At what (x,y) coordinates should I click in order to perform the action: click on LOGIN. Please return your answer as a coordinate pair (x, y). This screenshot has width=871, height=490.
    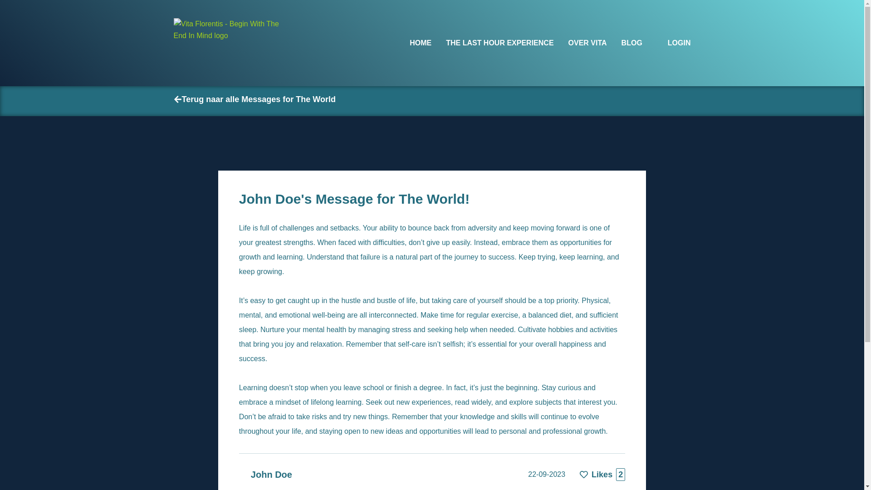
    Looking at the image, I should click on (673, 43).